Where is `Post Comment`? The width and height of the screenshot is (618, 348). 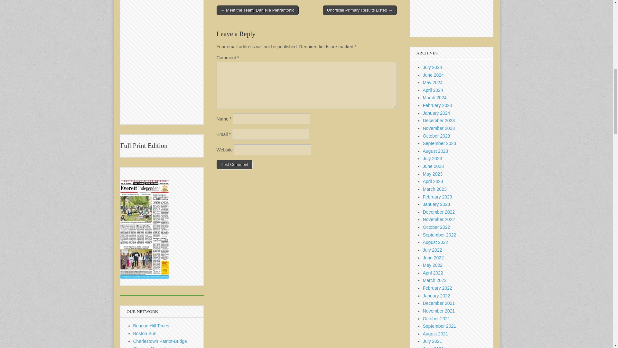
Post Comment is located at coordinates (234, 164).